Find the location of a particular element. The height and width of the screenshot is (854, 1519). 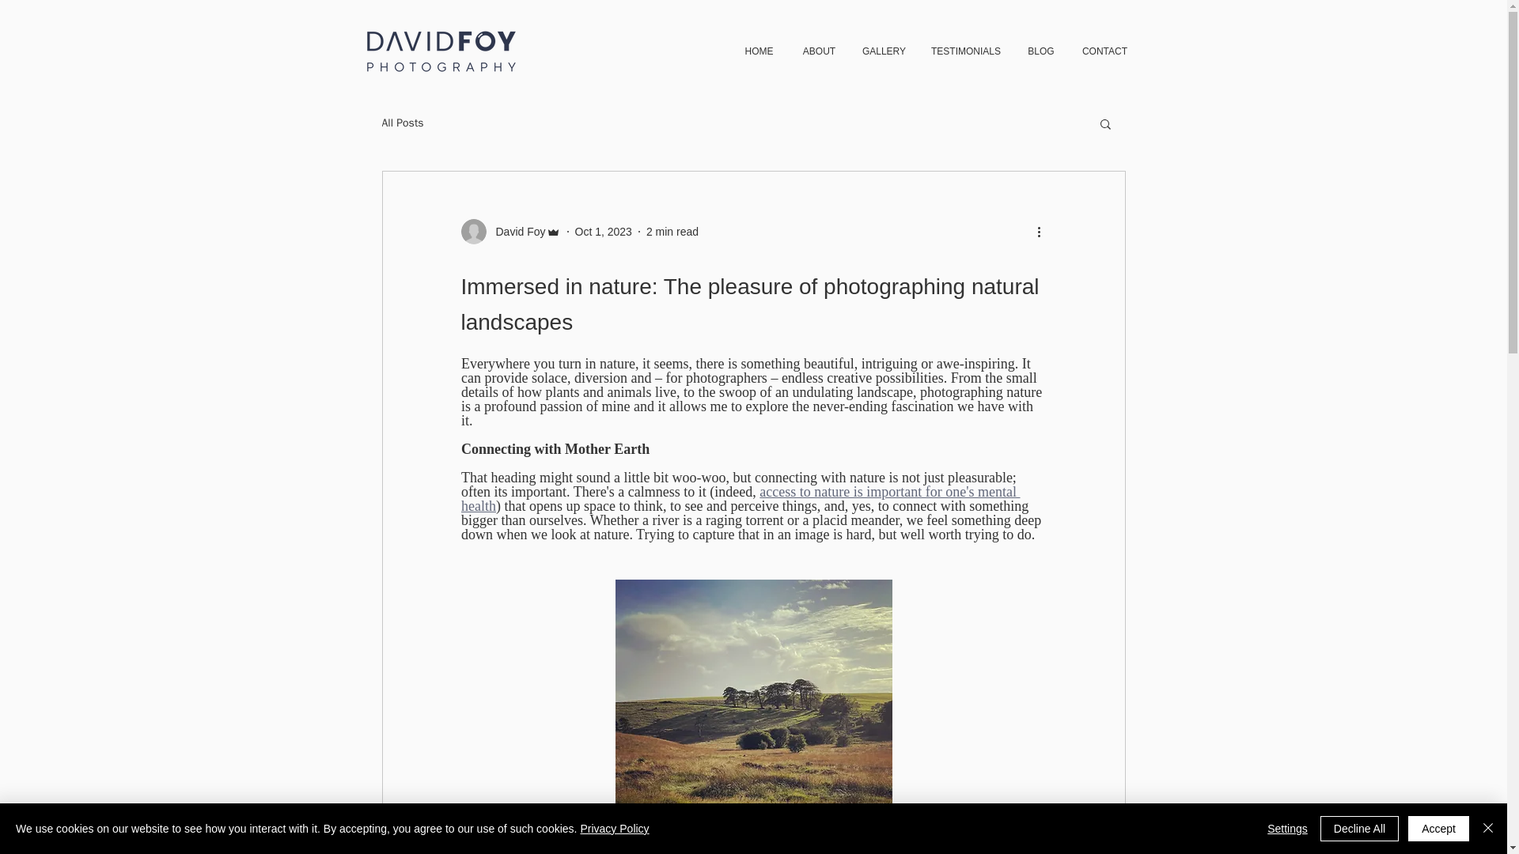

CONTACT is located at coordinates (1104, 51).